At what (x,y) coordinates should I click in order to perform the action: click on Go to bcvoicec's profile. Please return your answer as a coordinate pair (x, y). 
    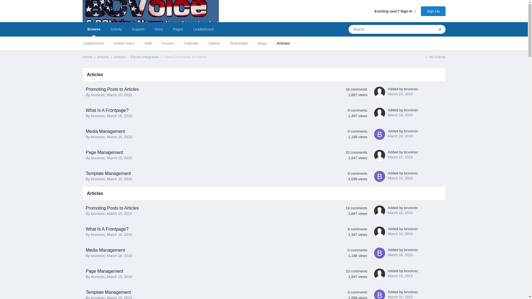
    Looking at the image, I should click on (411, 131).